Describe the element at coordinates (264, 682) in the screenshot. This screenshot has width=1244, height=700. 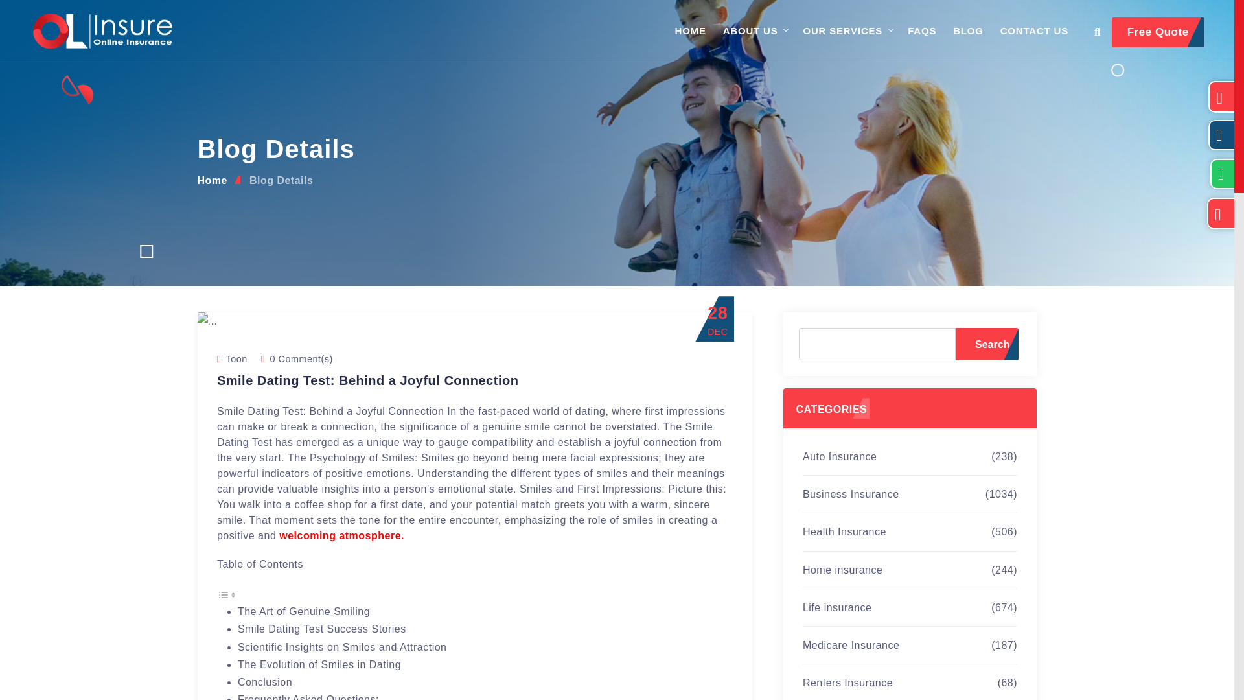
I see `Conclusion` at that location.